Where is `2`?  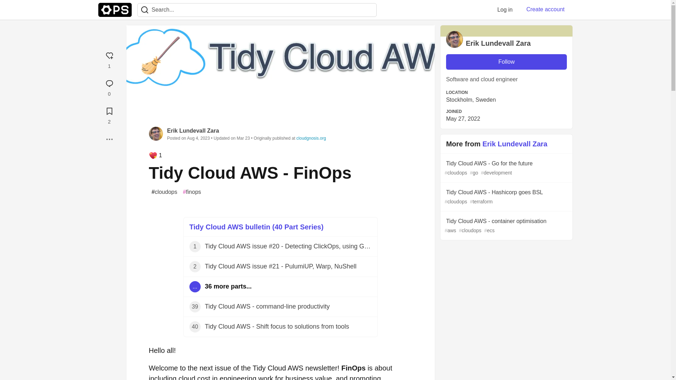
2 is located at coordinates (109, 115).